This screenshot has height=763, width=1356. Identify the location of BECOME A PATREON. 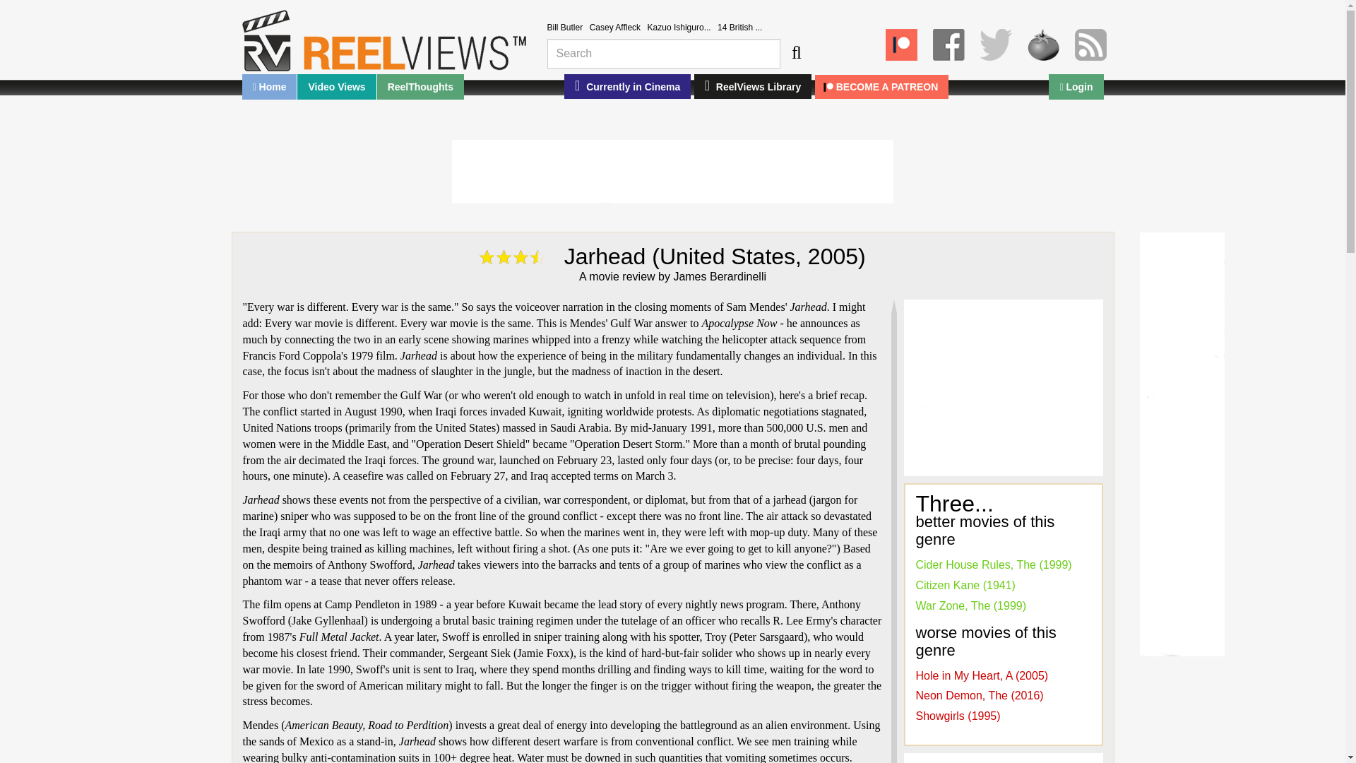
(881, 86).